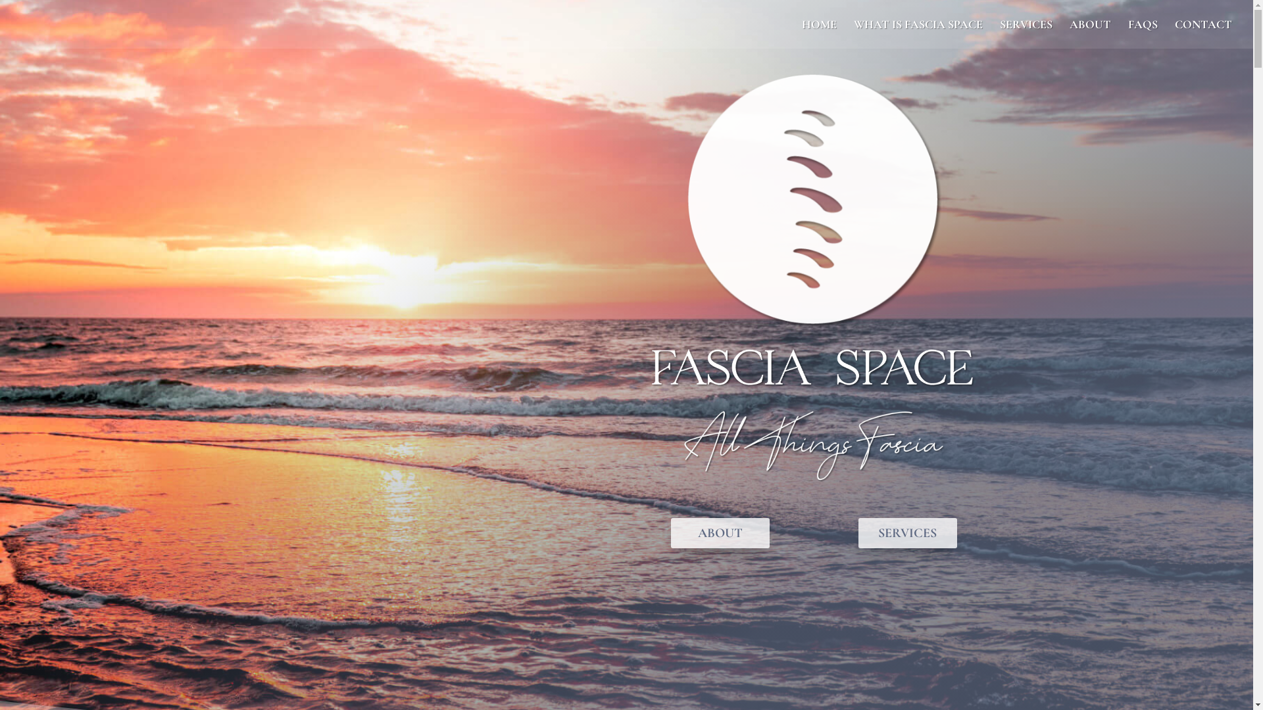 This screenshot has width=1263, height=710. Describe the element at coordinates (814, 446) in the screenshot. I see `All Things Fascia` at that location.